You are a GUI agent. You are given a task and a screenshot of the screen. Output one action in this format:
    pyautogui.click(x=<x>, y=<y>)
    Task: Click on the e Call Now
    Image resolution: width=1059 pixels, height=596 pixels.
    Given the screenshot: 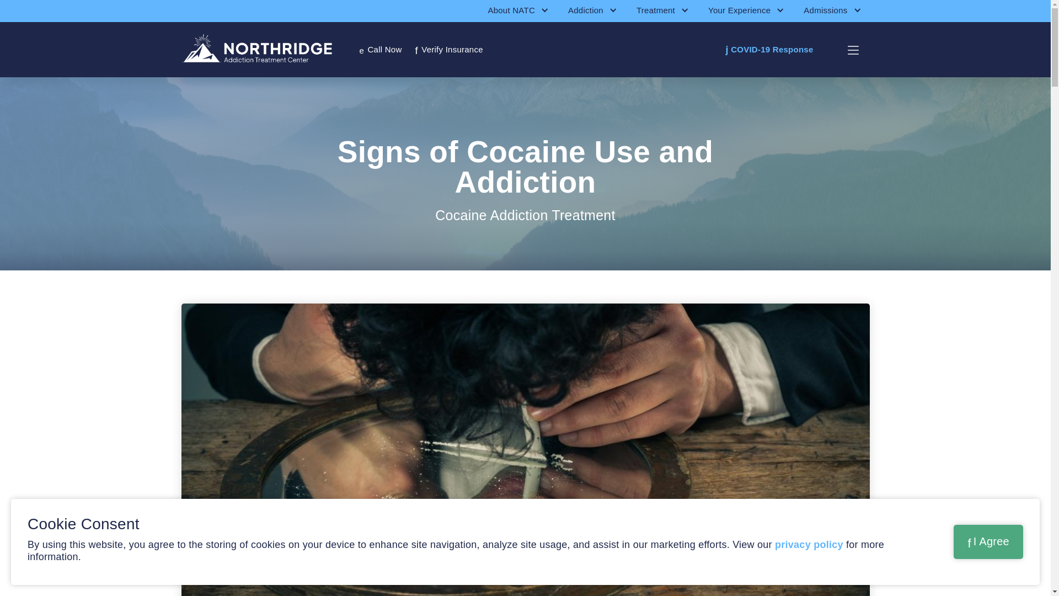 What is the action you would take?
    pyautogui.click(x=381, y=50)
    